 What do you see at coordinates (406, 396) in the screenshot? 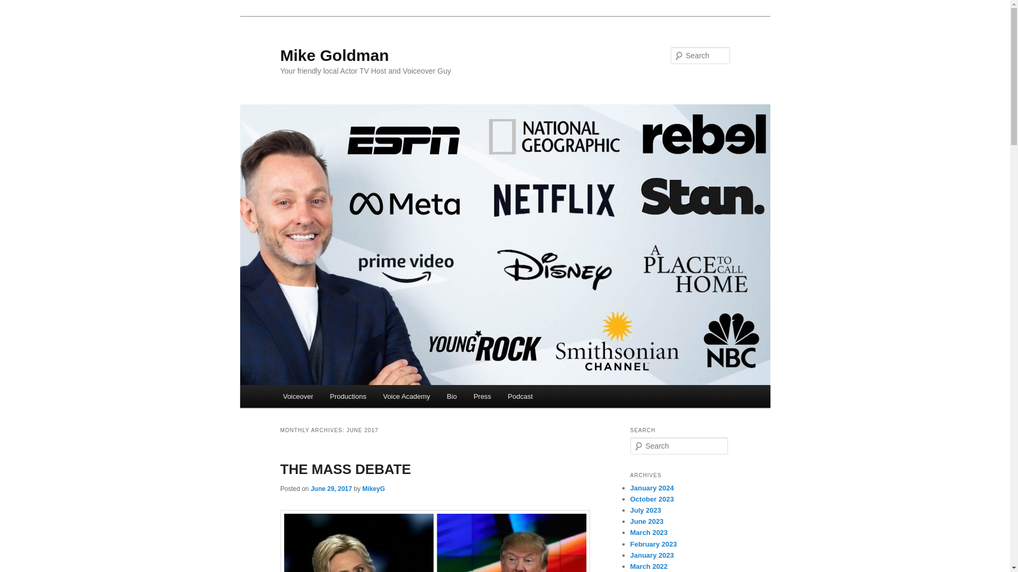
I see `Voice Academy` at bounding box center [406, 396].